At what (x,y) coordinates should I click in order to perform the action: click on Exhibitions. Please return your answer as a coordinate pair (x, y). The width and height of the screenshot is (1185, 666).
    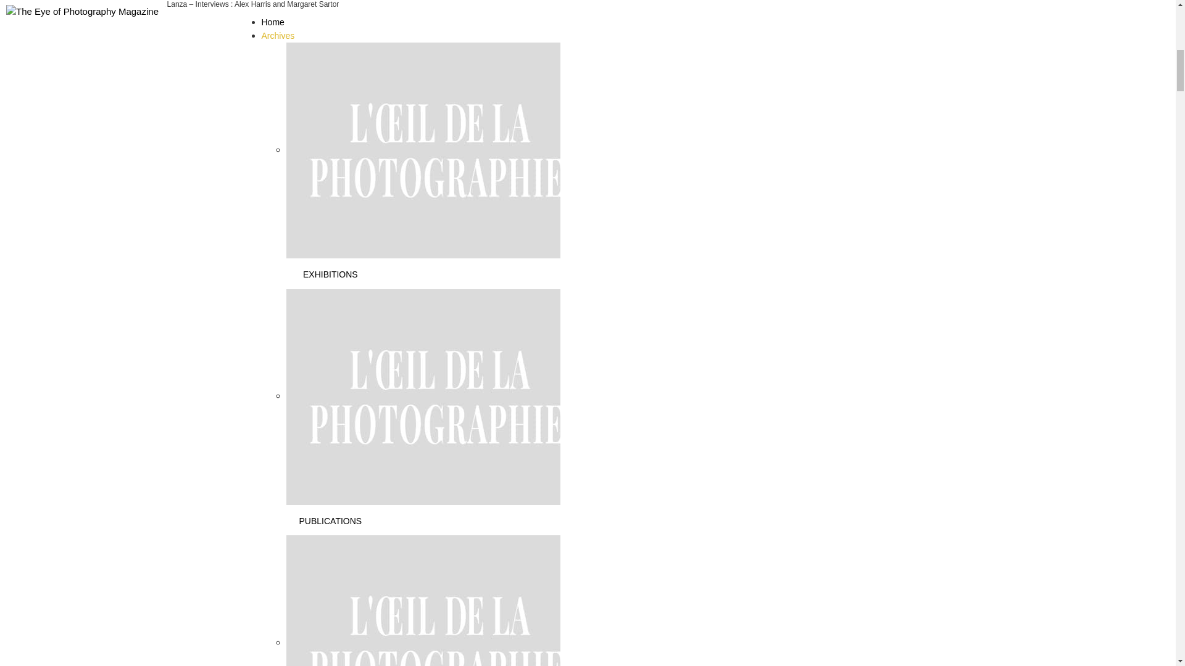
    Looking at the image, I should click on (441, 149).